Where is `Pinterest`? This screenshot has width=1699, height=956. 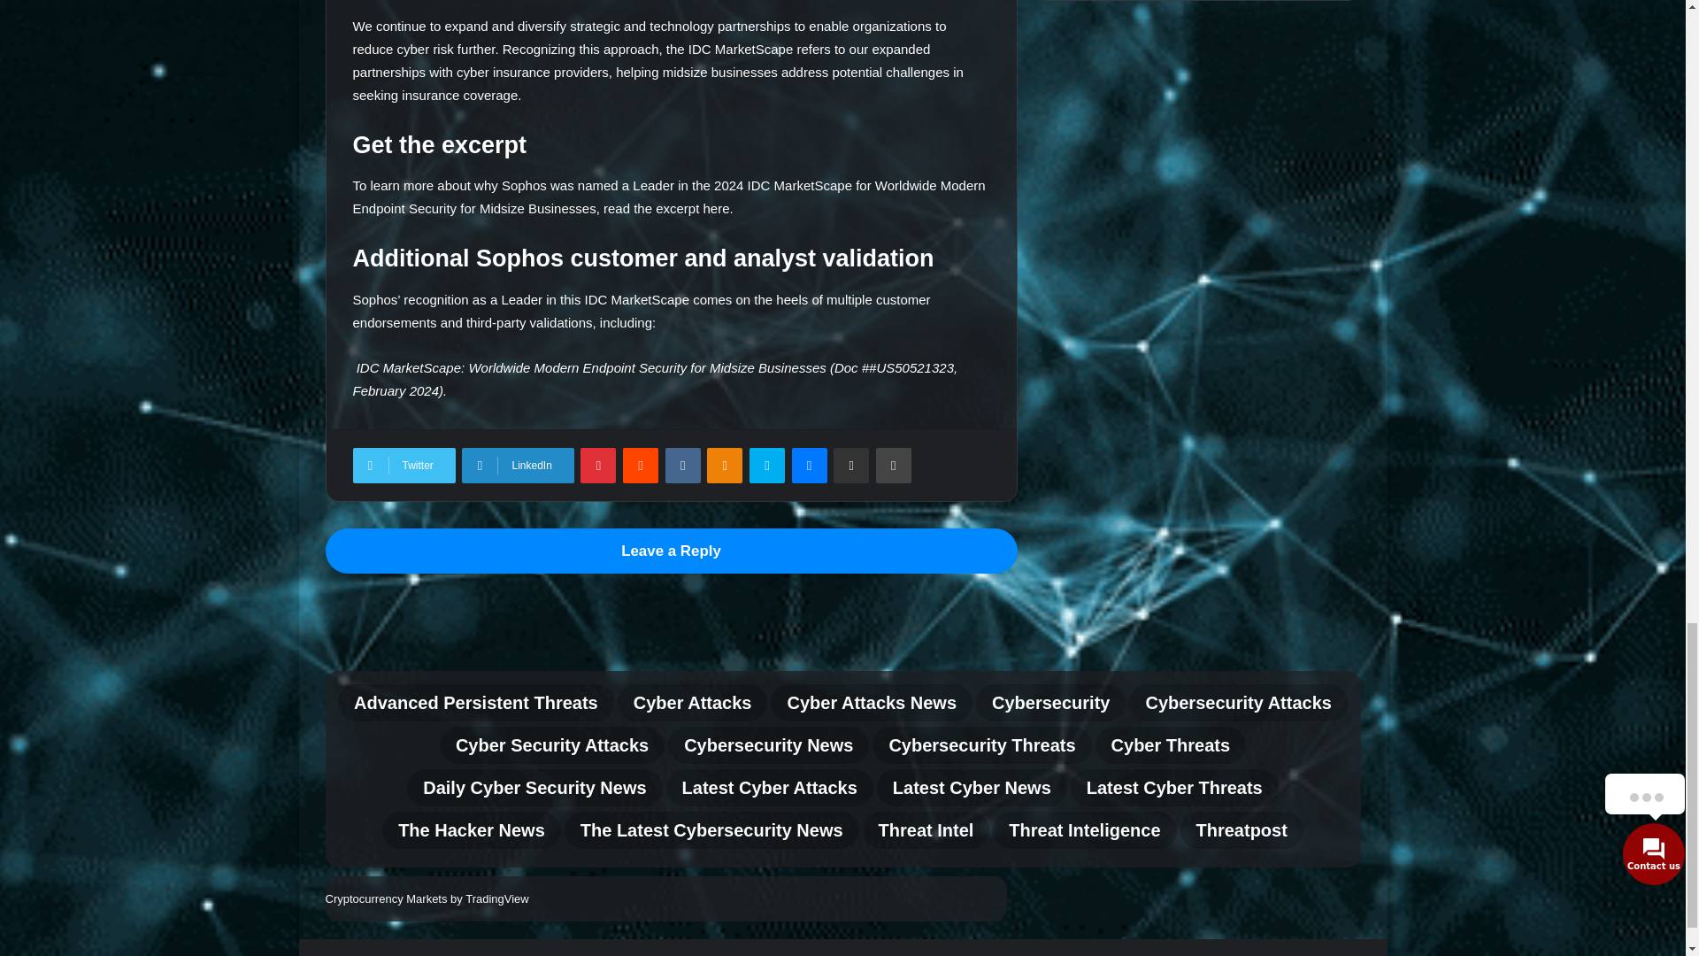 Pinterest is located at coordinates (598, 466).